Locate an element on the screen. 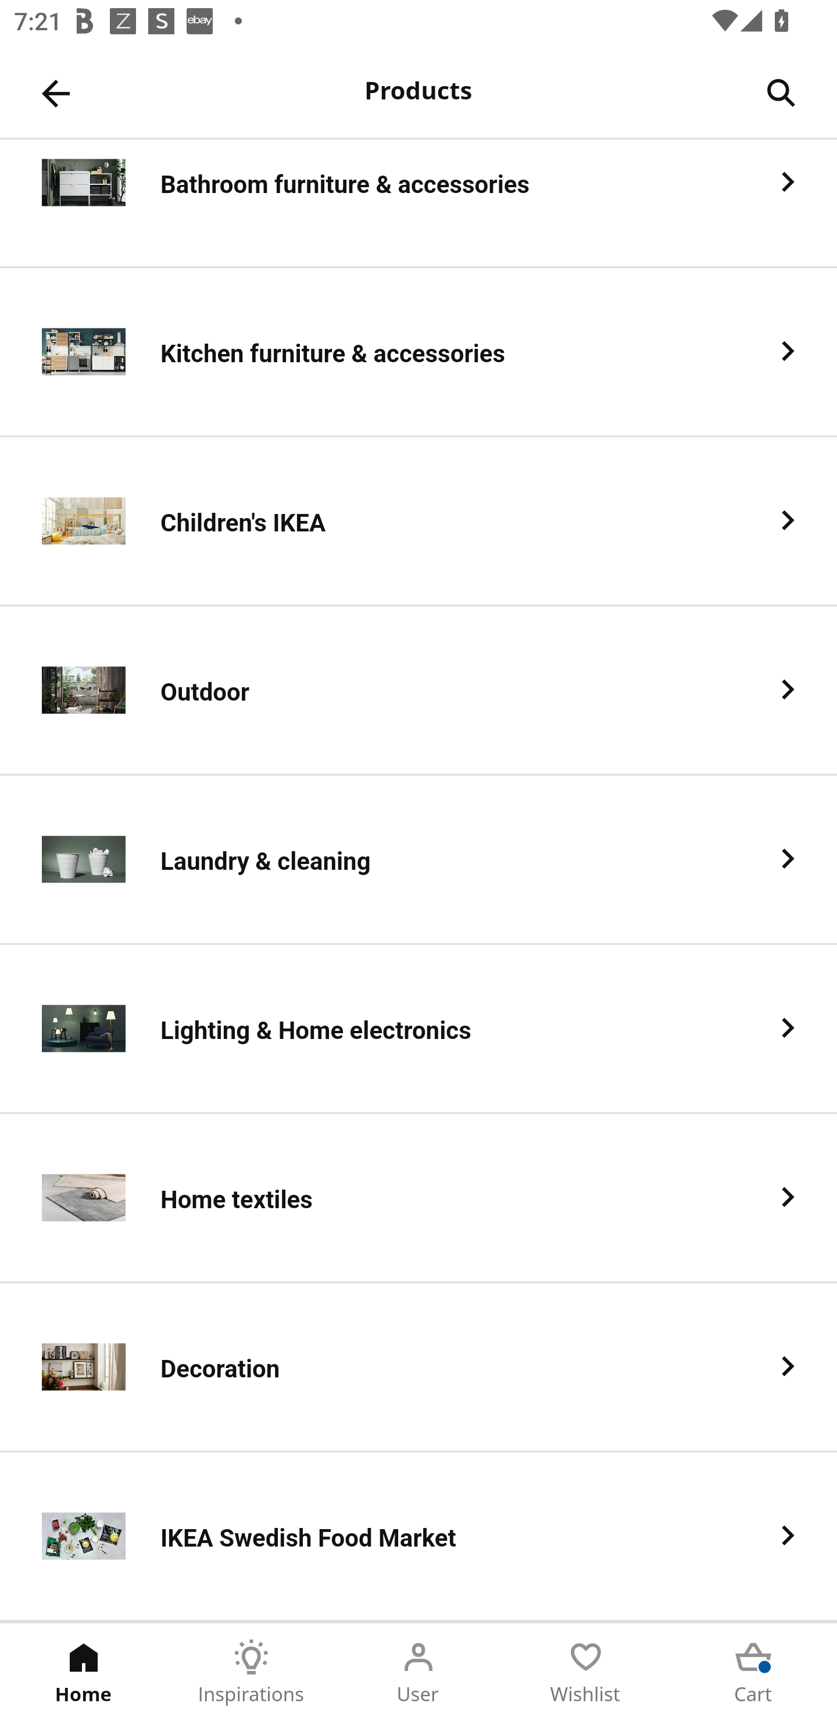 This screenshot has height=1721, width=837. Children's IKEA is located at coordinates (419, 521).